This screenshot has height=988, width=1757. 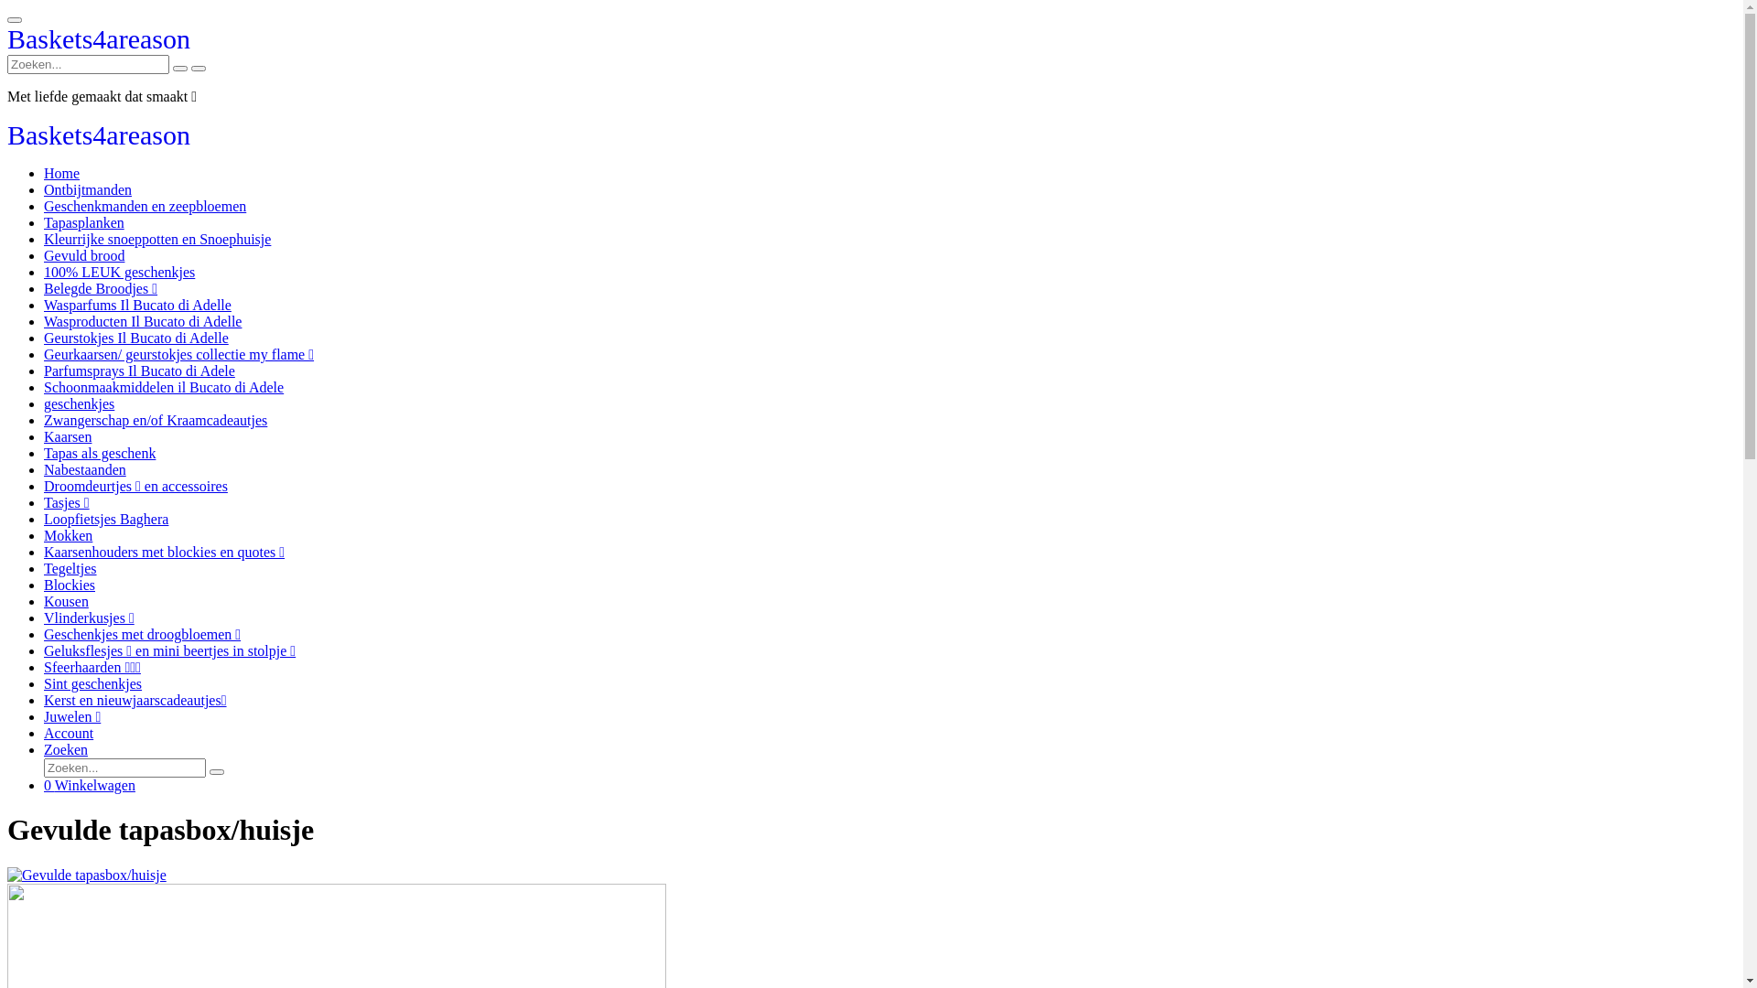 What do you see at coordinates (66, 602) in the screenshot?
I see `Kousen` at bounding box center [66, 602].